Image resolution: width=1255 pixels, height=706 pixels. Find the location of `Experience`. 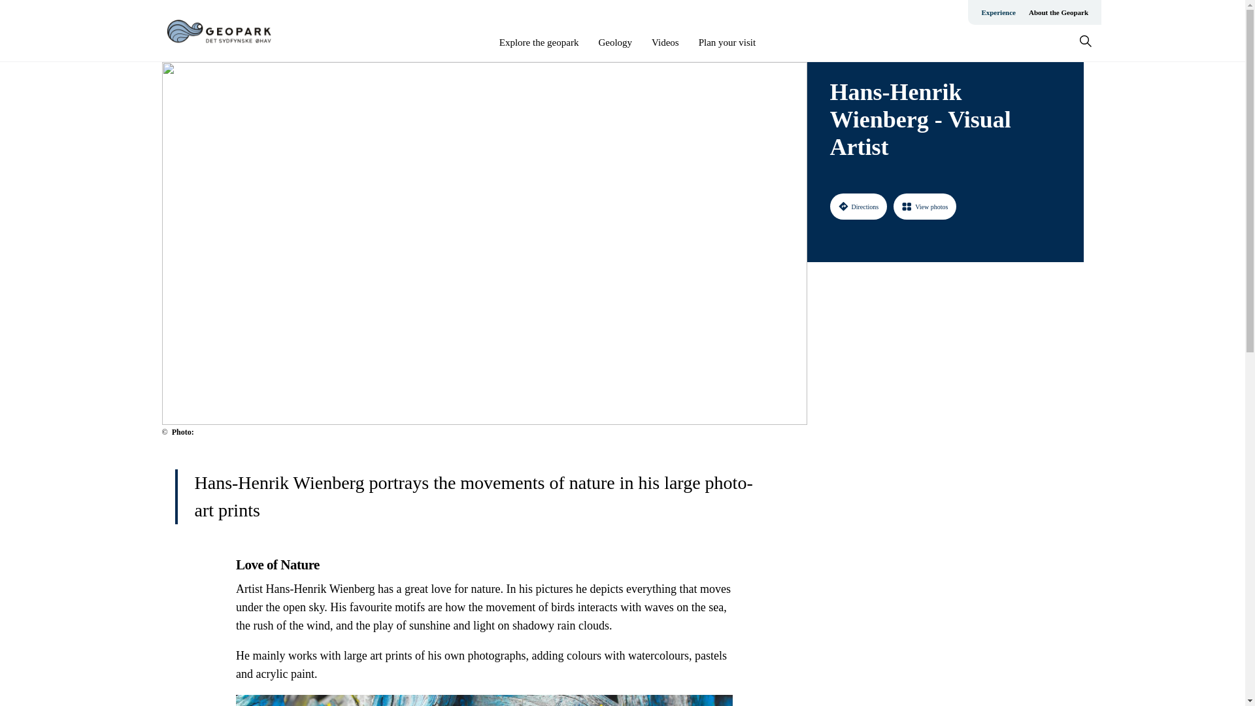

Experience is located at coordinates (999, 12).